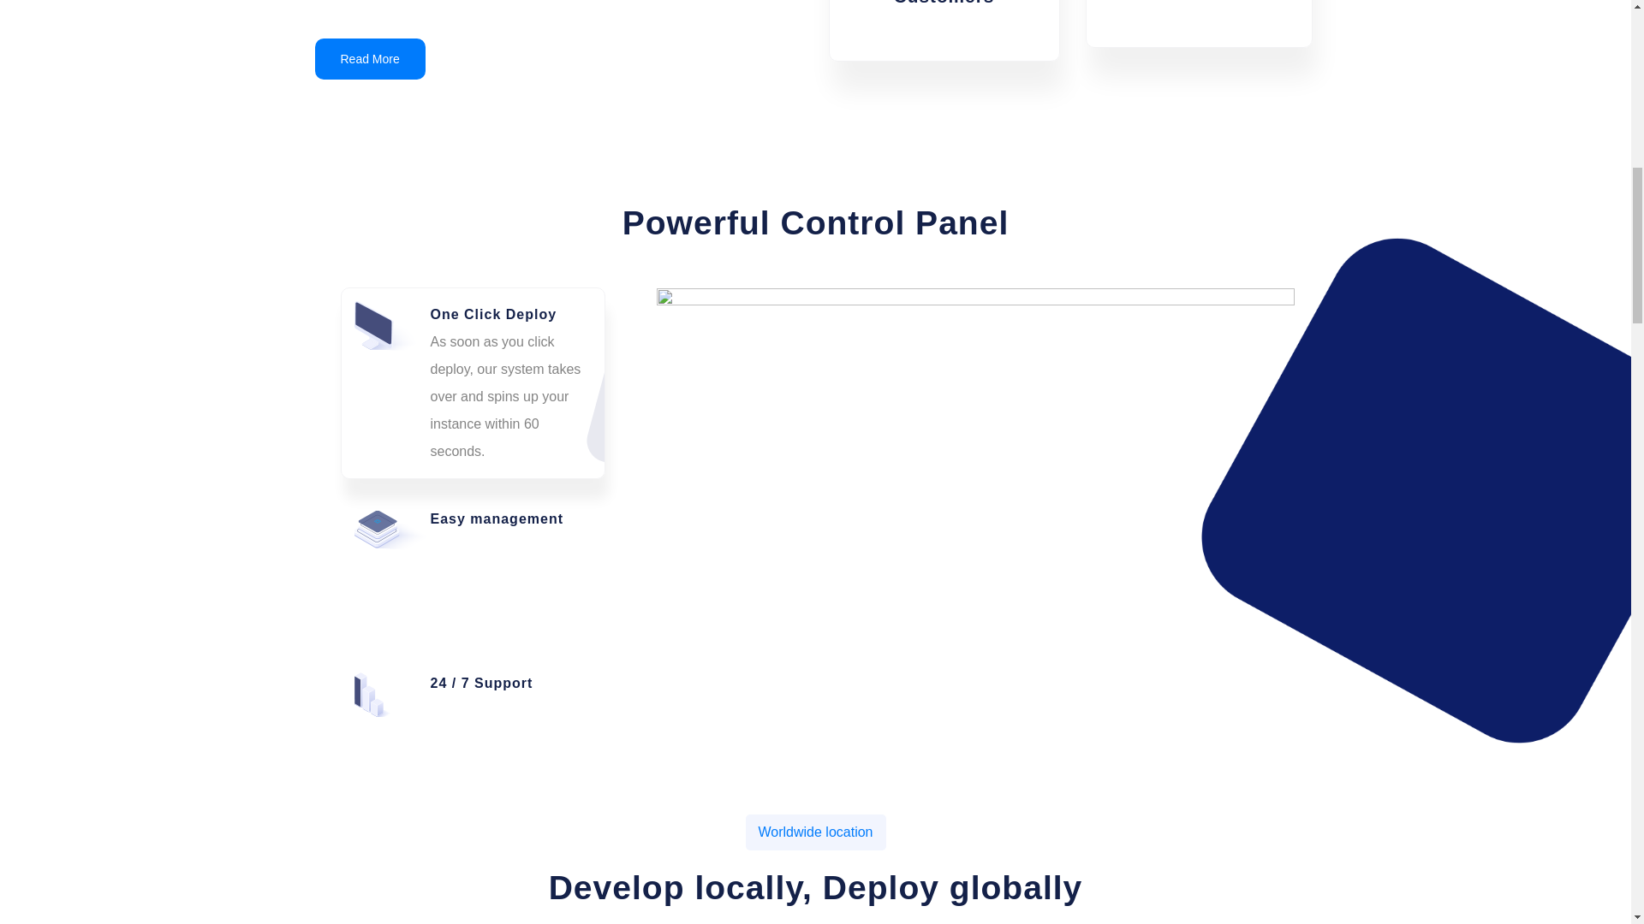 The width and height of the screenshot is (1644, 924). What do you see at coordinates (392, 695) in the screenshot?
I see `04.png` at bounding box center [392, 695].